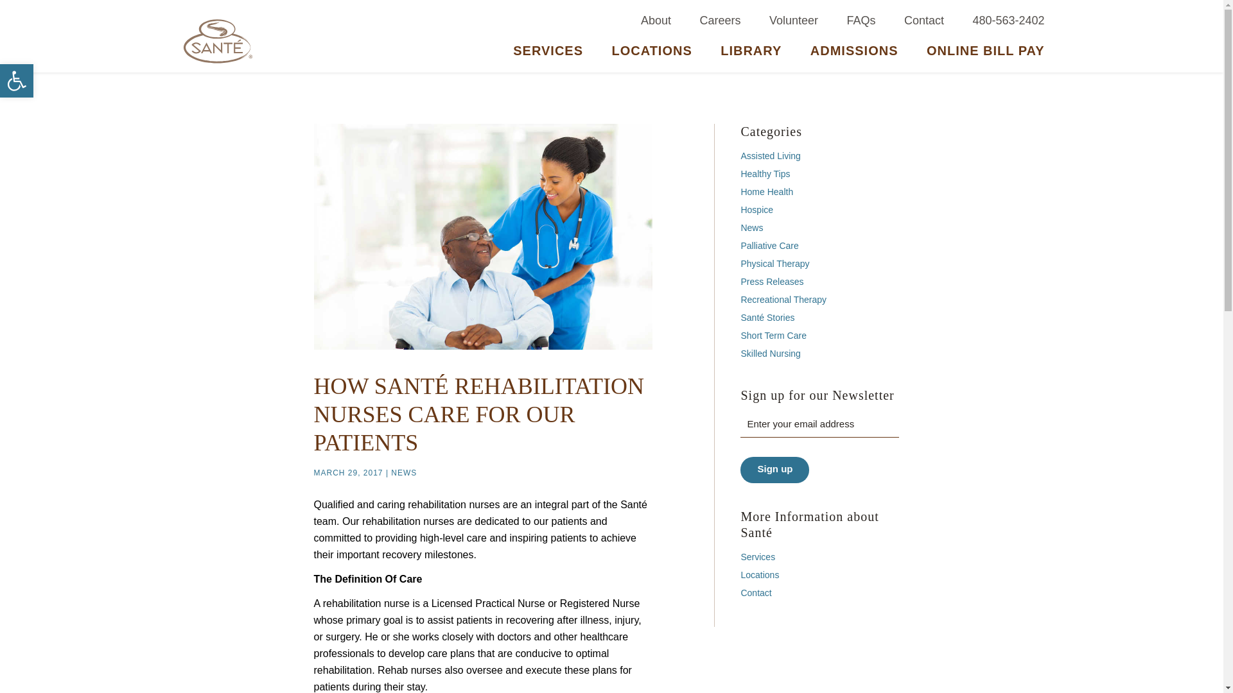  Describe the element at coordinates (771, 155) in the screenshot. I see `Assisted Living` at that location.